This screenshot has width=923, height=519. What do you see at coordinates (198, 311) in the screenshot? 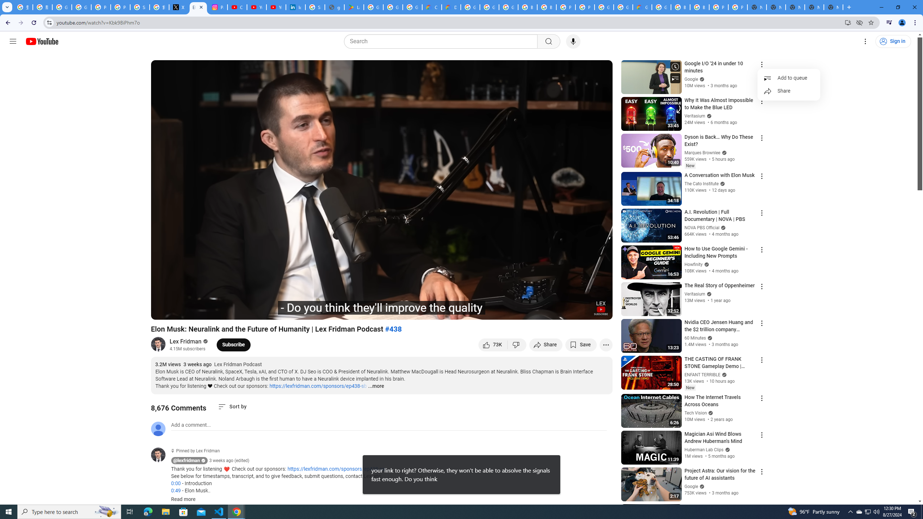
I see `Mute (m)` at bounding box center [198, 311].